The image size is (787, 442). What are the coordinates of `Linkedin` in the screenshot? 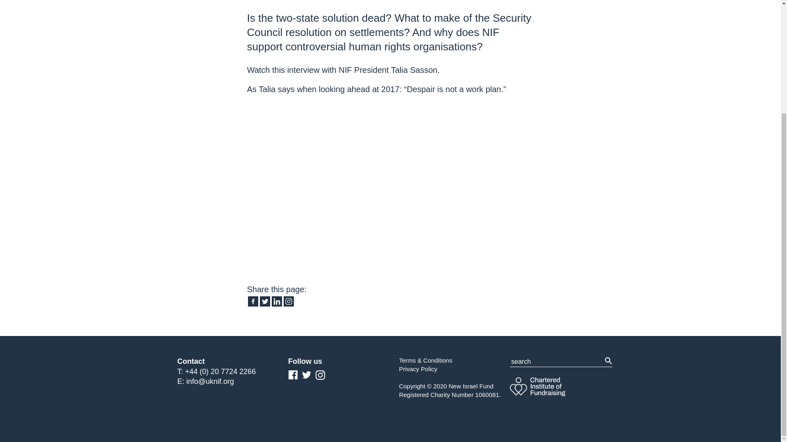 It's located at (276, 301).